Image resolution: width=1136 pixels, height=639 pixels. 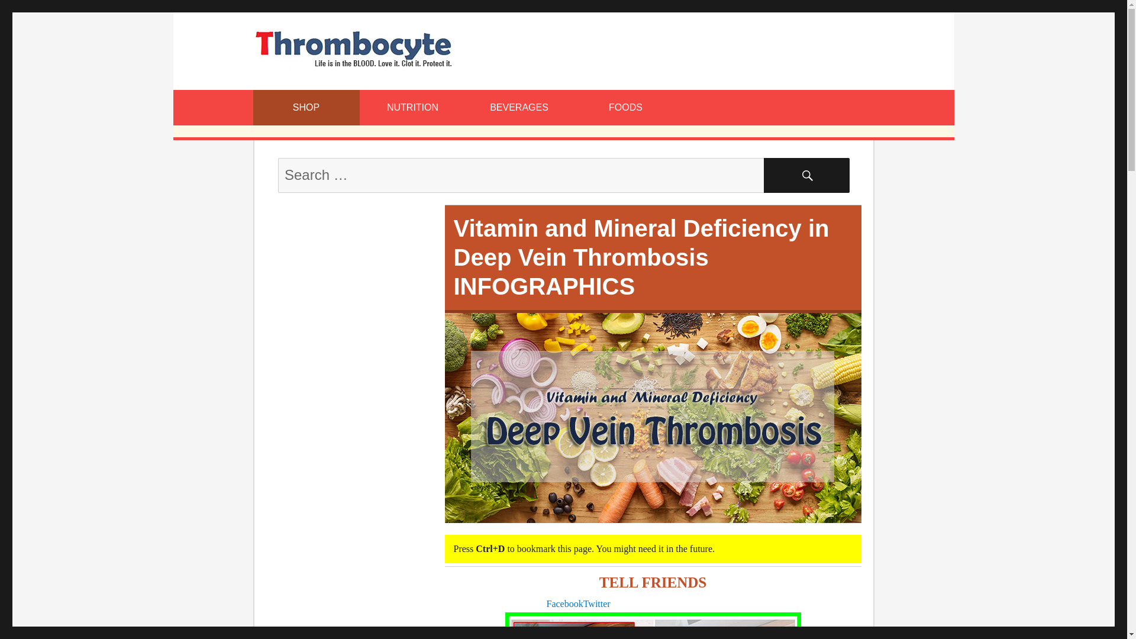 What do you see at coordinates (519, 108) in the screenshot?
I see `BEVERAGES` at bounding box center [519, 108].